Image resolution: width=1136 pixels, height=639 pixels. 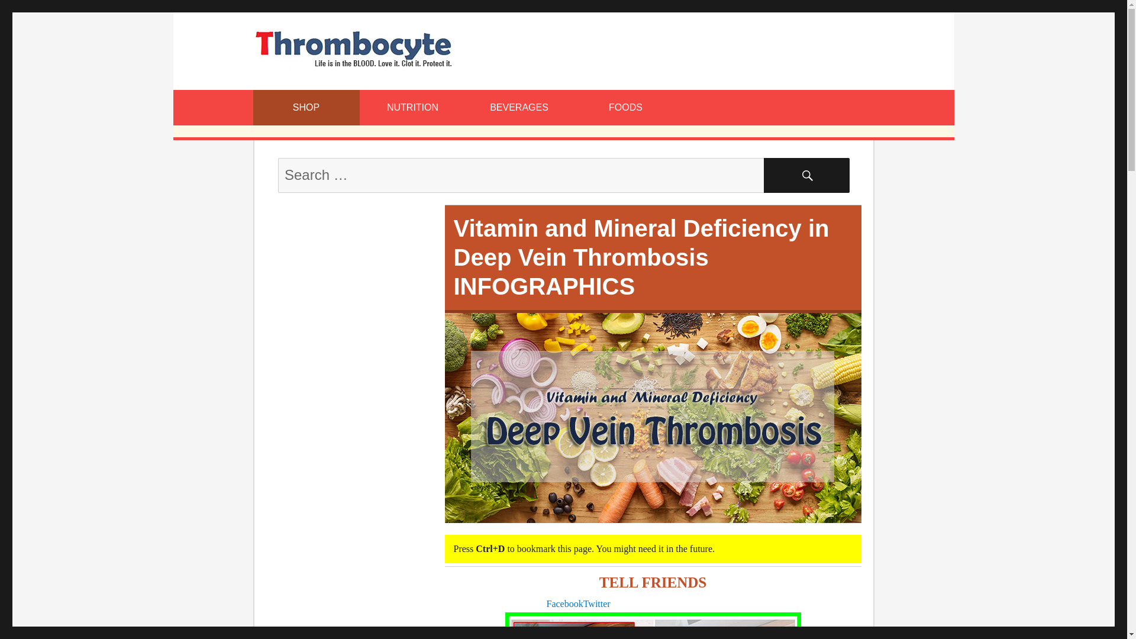 What do you see at coordinates (519, 108) in the screenshot?
I see `BEVERAGES` at bounding box center [519, 108].